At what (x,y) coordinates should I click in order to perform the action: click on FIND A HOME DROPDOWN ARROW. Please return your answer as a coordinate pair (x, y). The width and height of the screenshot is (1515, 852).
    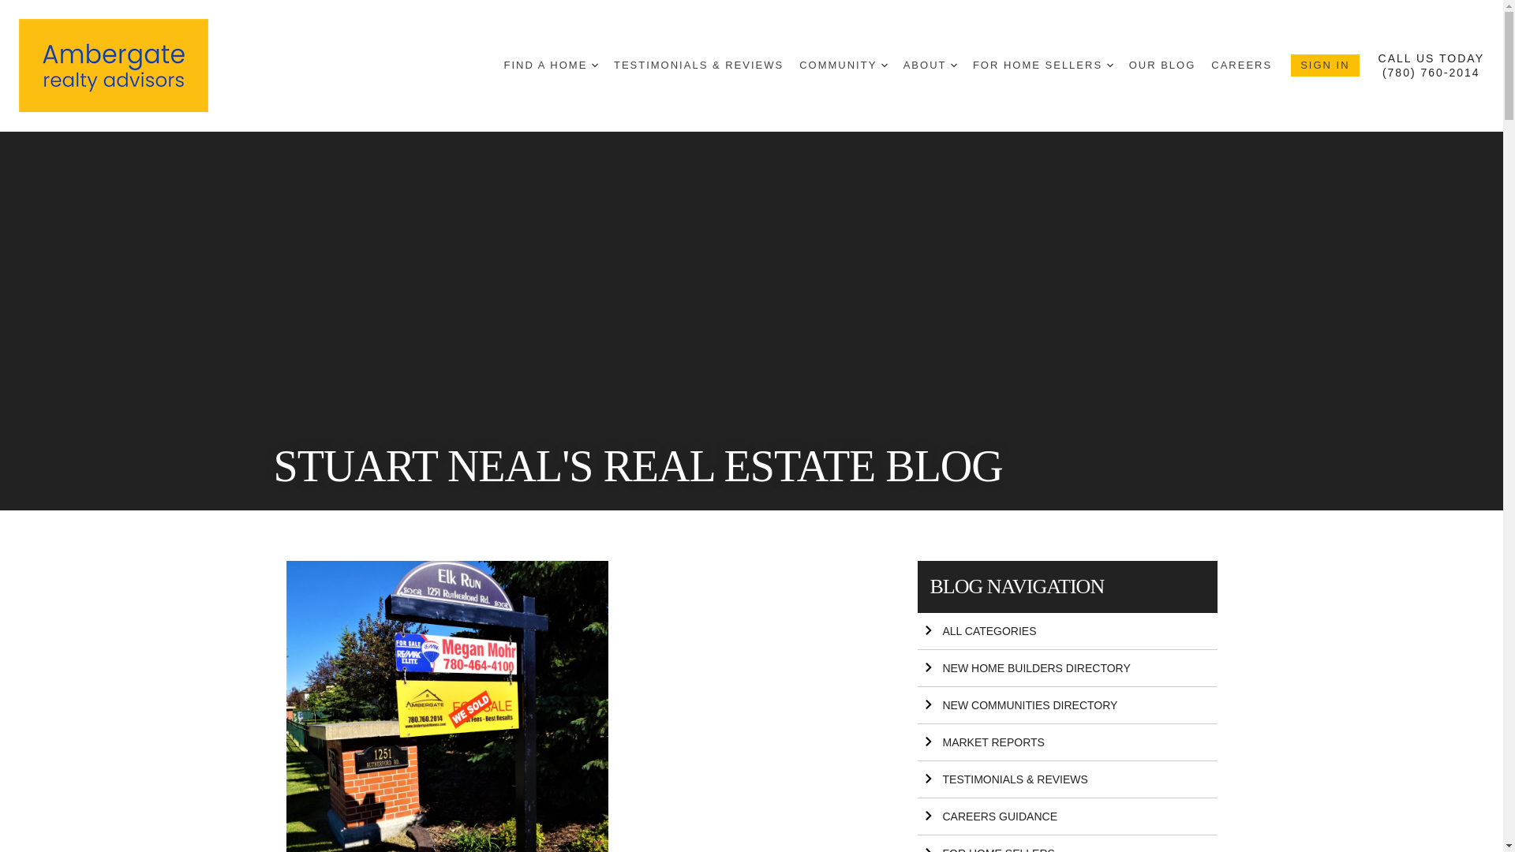
    Looking at the image, I should click on (551, 65).